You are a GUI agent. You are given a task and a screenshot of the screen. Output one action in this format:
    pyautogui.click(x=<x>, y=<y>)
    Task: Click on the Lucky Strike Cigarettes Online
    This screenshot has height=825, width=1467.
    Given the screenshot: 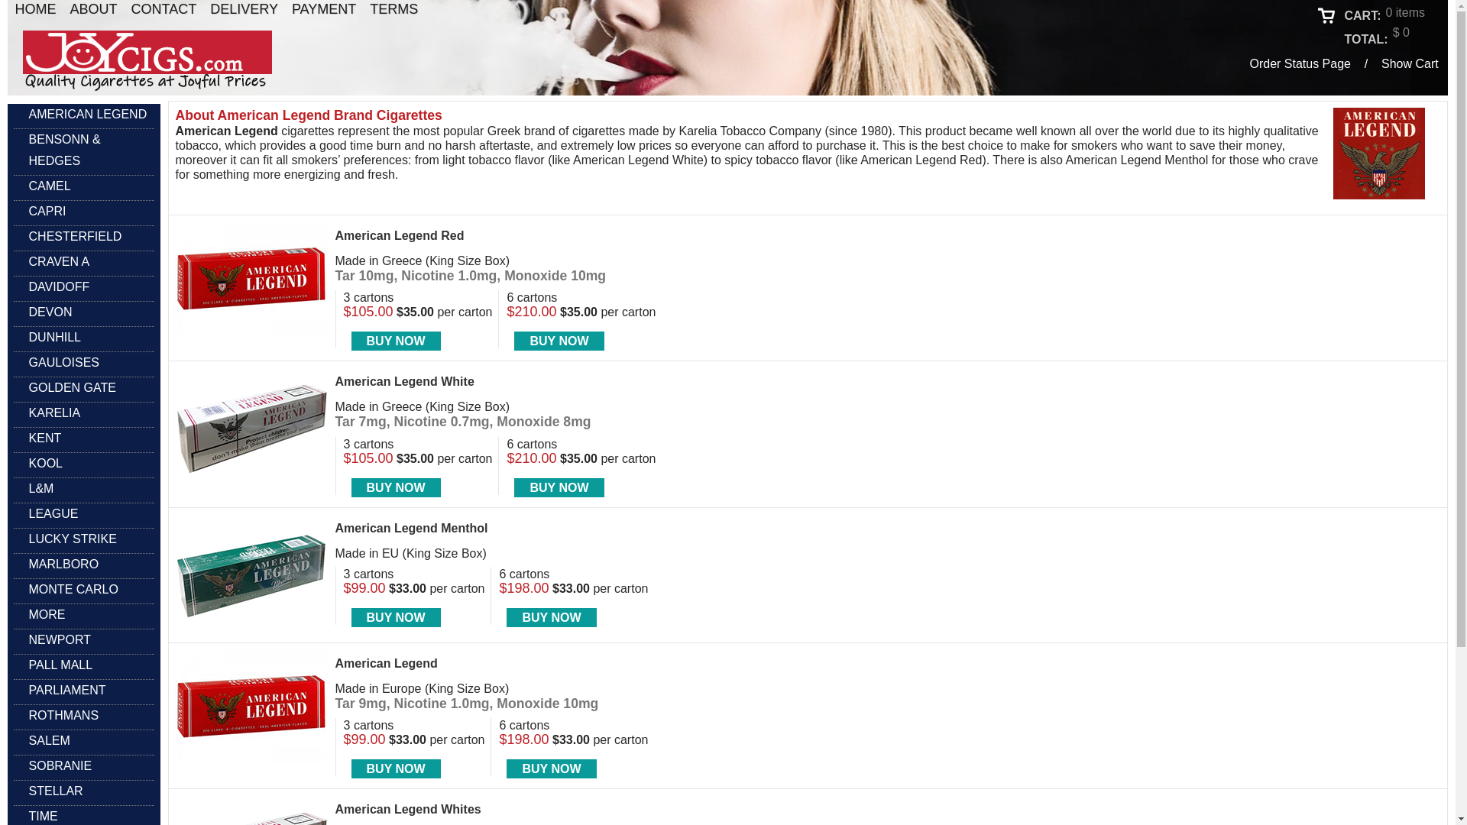 What is the action you would take?
    pyautogui.click(x=65, y=539)
    